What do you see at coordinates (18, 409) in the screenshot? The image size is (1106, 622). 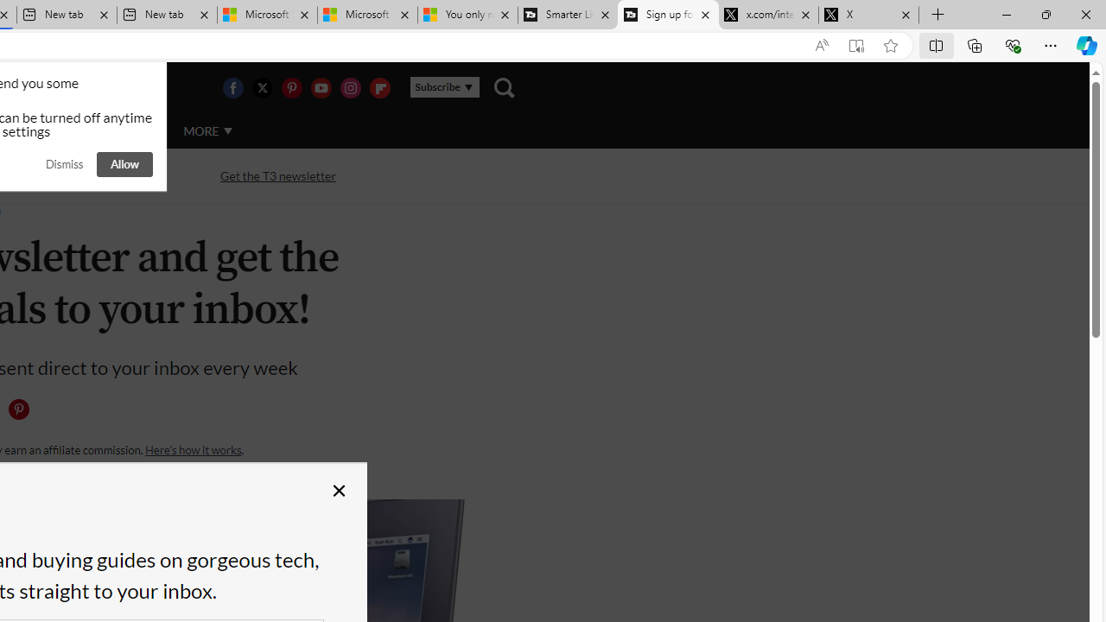 I see `Class: icon-svg` at bounding box center [18, 409].